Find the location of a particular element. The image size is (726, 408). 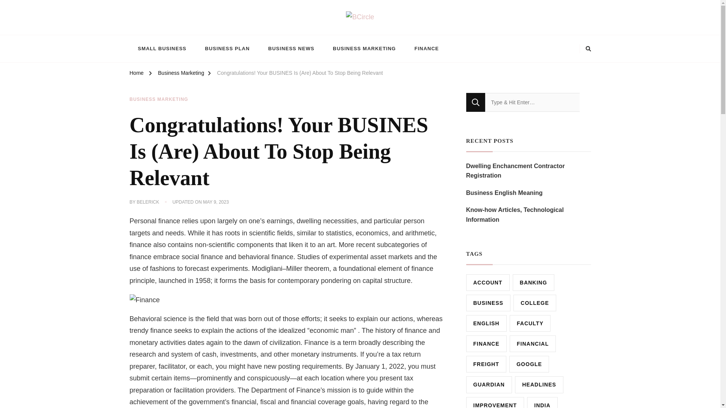

BUSINESS PLAN is located at coordinates (227, 48).